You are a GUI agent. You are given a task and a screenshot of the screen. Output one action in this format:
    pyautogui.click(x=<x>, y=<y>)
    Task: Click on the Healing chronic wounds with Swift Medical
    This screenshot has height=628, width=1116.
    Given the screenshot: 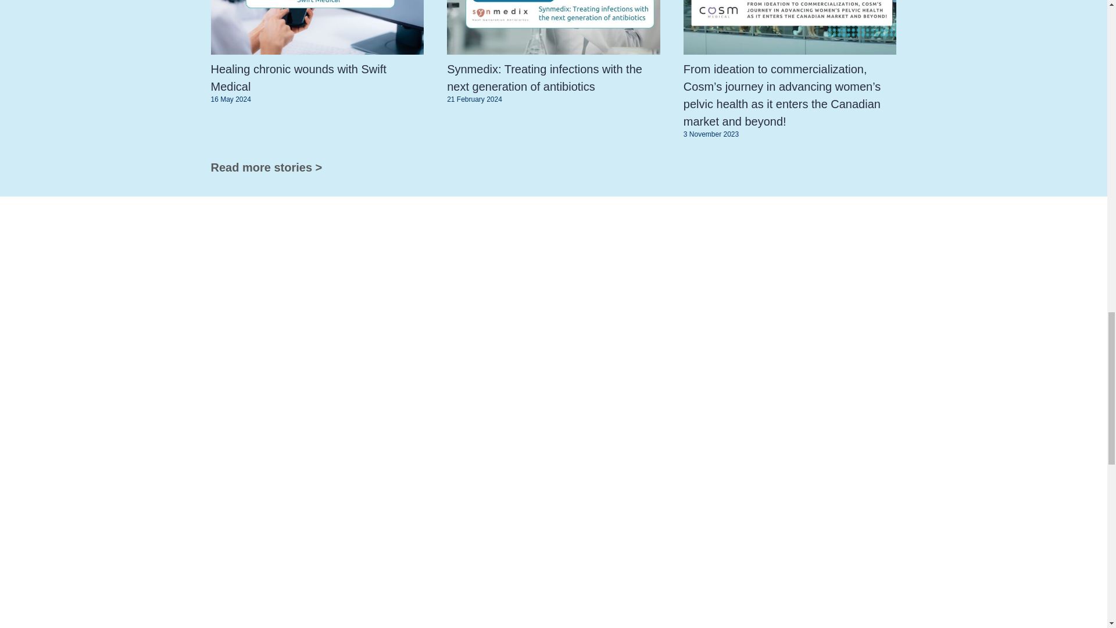 What is the action you would take?
    pyautogui.click(x=298, y=78)
    